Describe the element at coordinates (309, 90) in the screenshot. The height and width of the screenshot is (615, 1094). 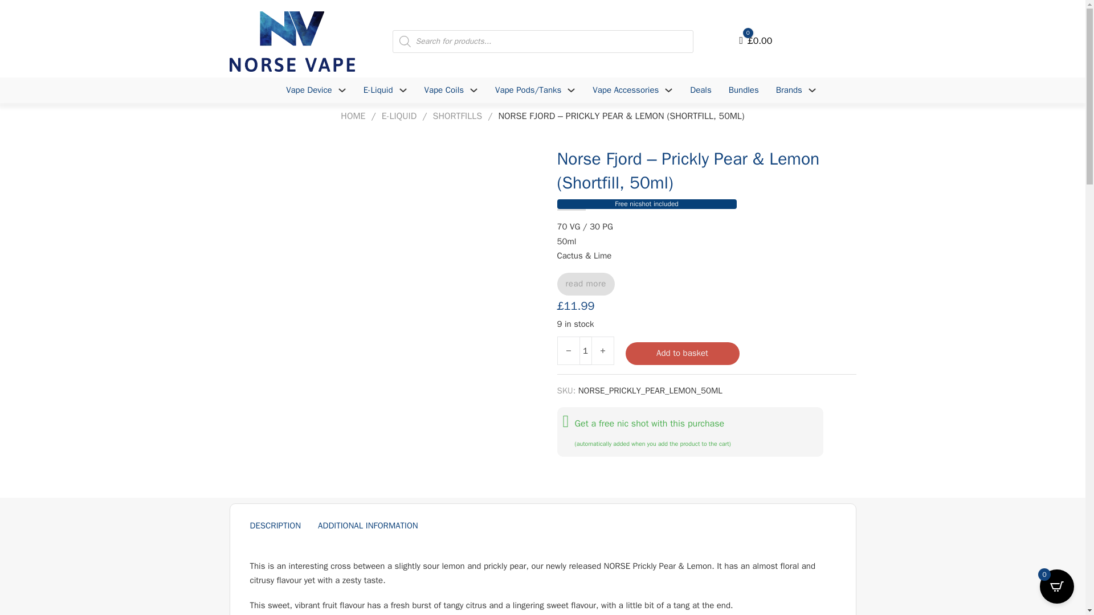
I see `Vape Device` at that location.